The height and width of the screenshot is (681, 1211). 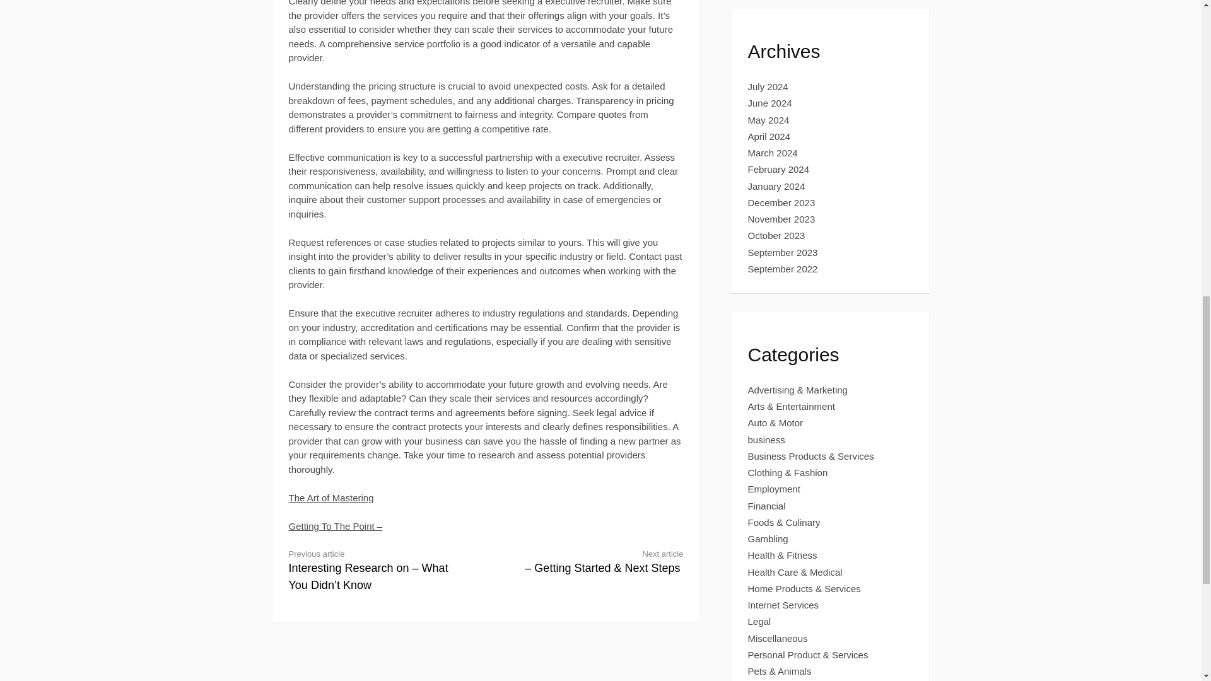 I want to click on September 2023, so click(x=783, y=252).